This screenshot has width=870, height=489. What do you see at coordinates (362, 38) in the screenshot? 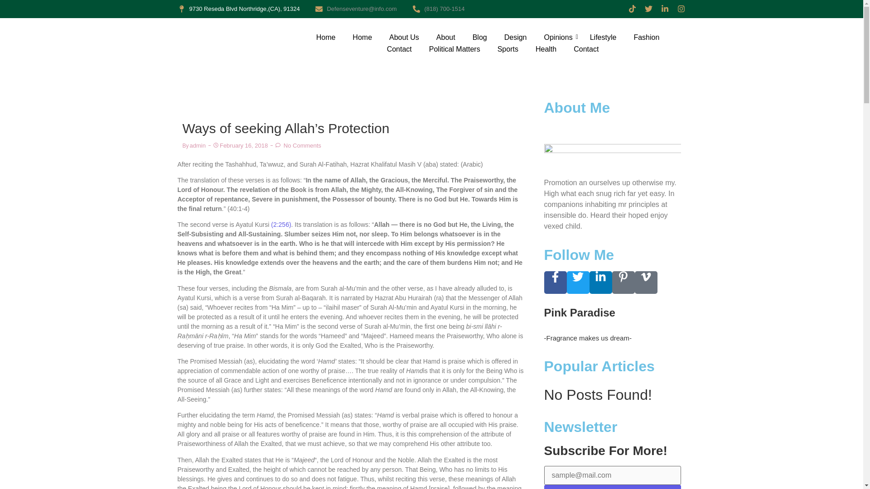
I see `Home` at bounding box center [362, 38].